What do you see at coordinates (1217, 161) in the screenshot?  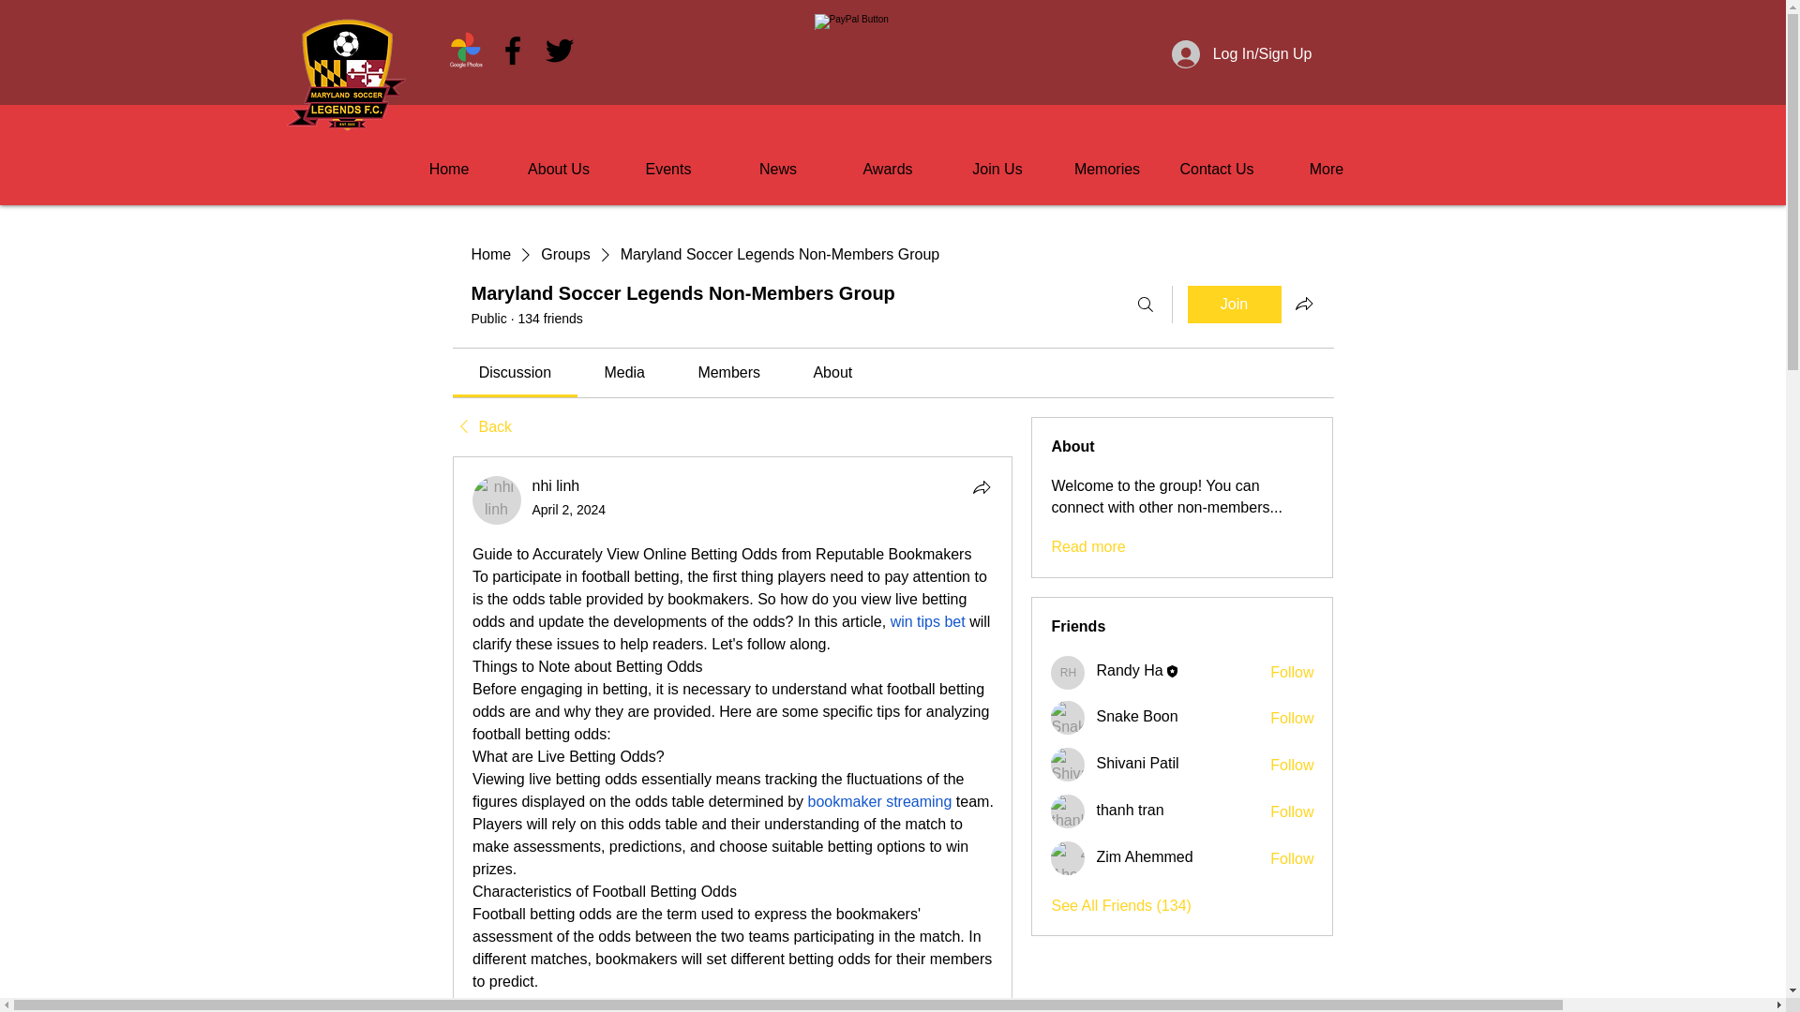 I see `Contact Us` at bounding box center [1217, 161].